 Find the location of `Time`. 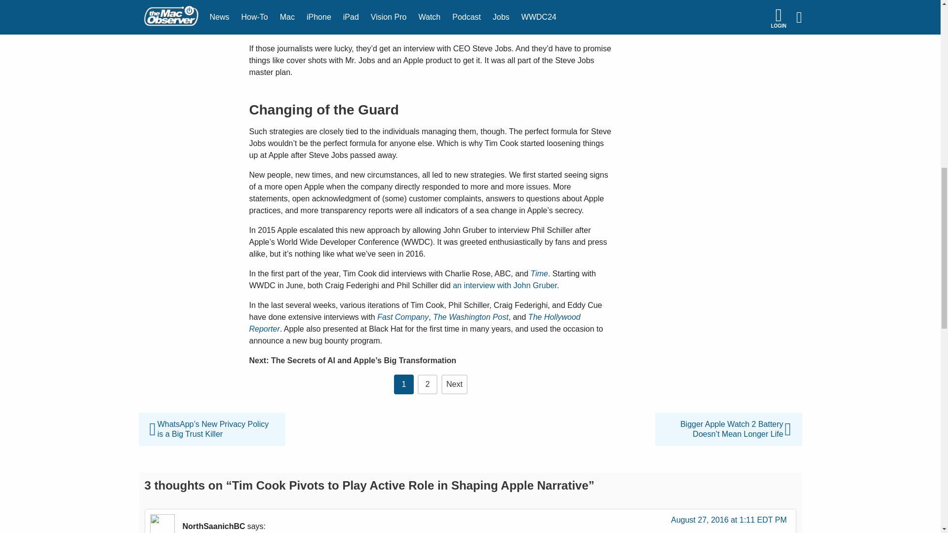

Time is located at coordinates (539, 273).